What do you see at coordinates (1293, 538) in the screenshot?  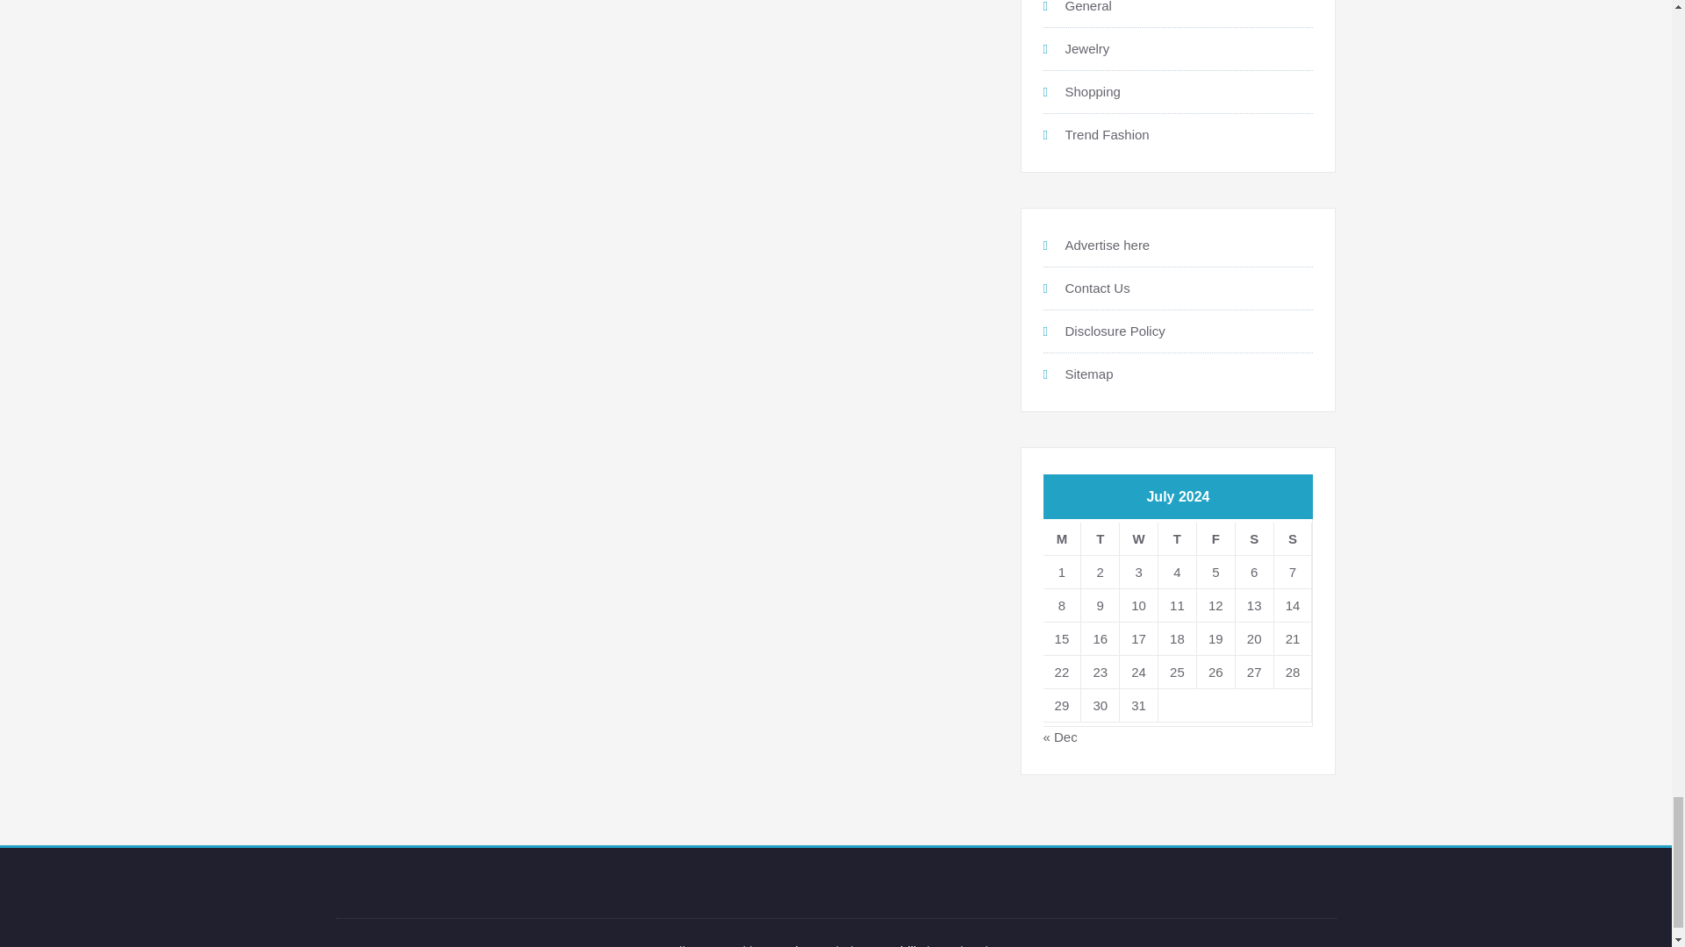 I see `Sunday` at bounding box center [1293, 538].